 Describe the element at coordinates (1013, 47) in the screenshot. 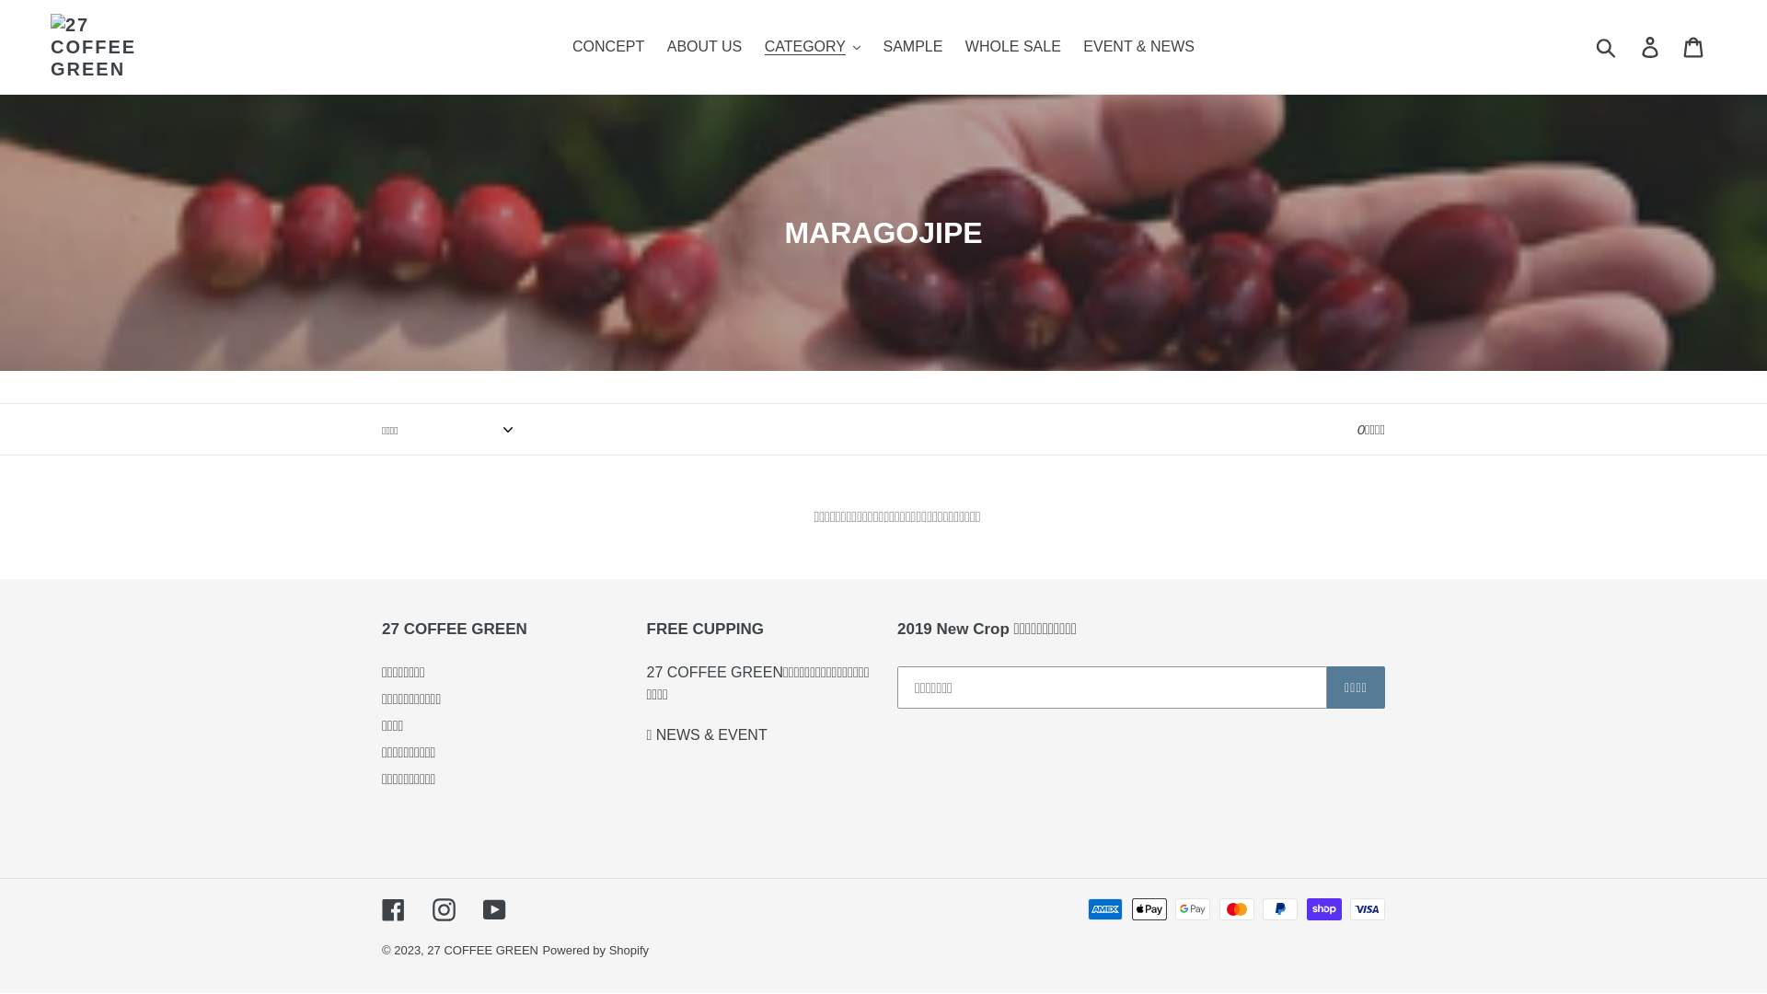

I see `WHOLE SALE` at that location.